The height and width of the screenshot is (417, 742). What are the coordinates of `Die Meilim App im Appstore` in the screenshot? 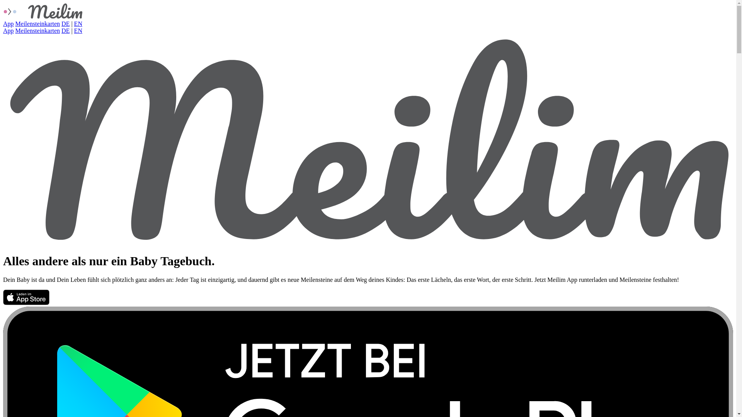 It's located at (26, 297).